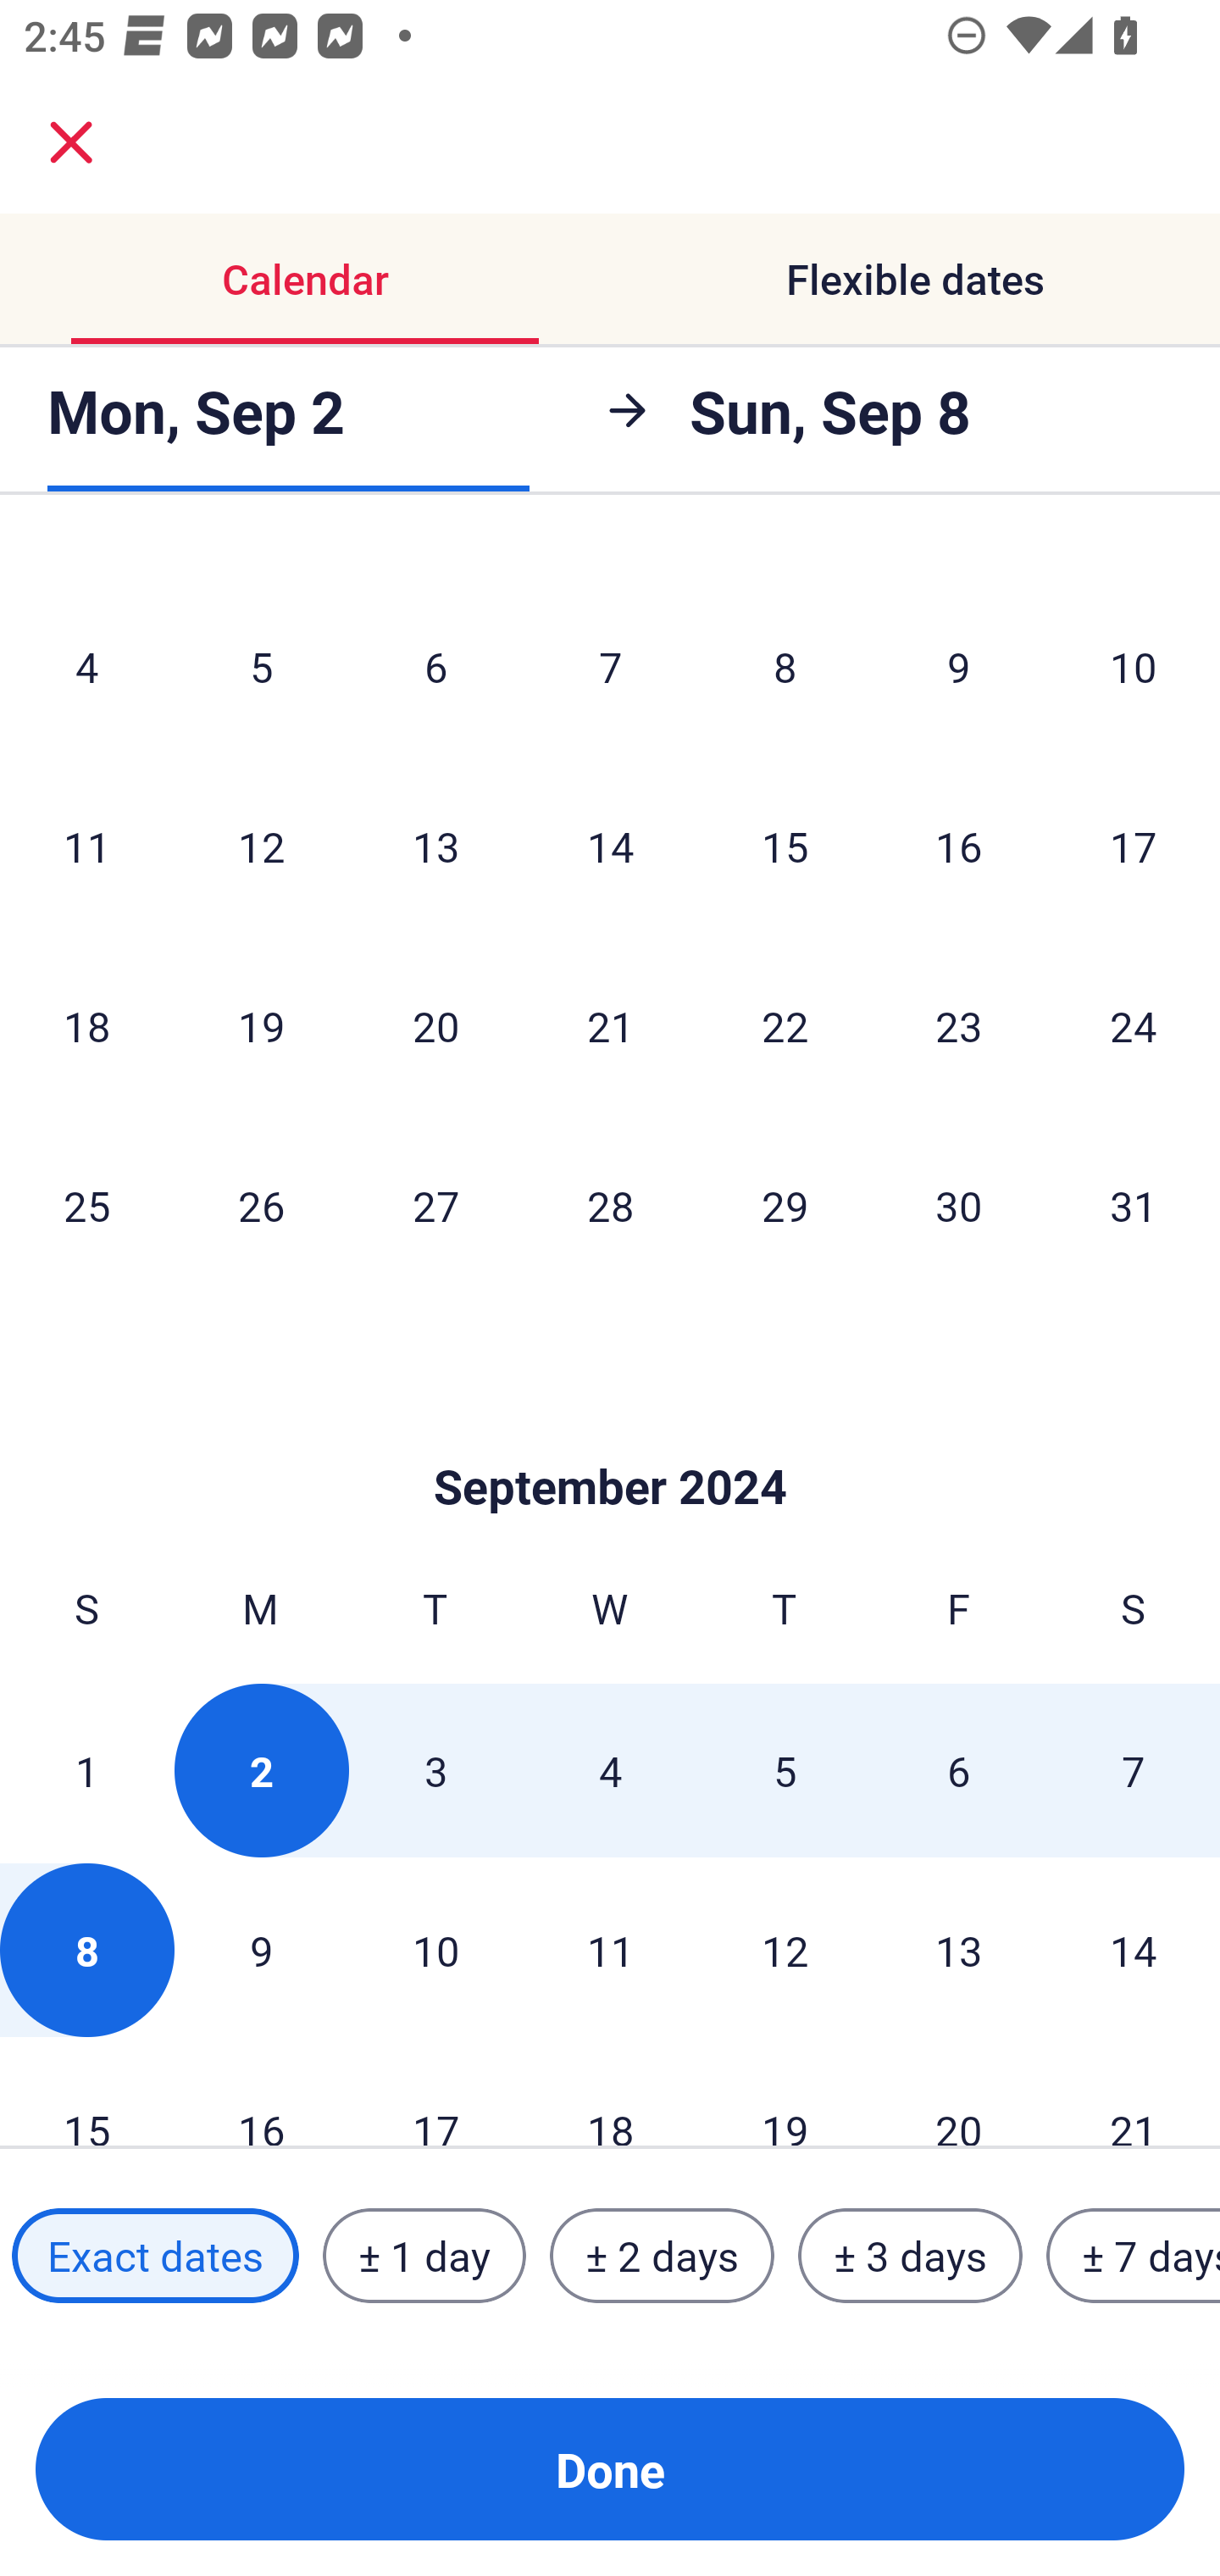  Describe the element at coordinates (1134, 1949) in the screenshot. I see `14 Saturday, September 14, 2024` at that location.